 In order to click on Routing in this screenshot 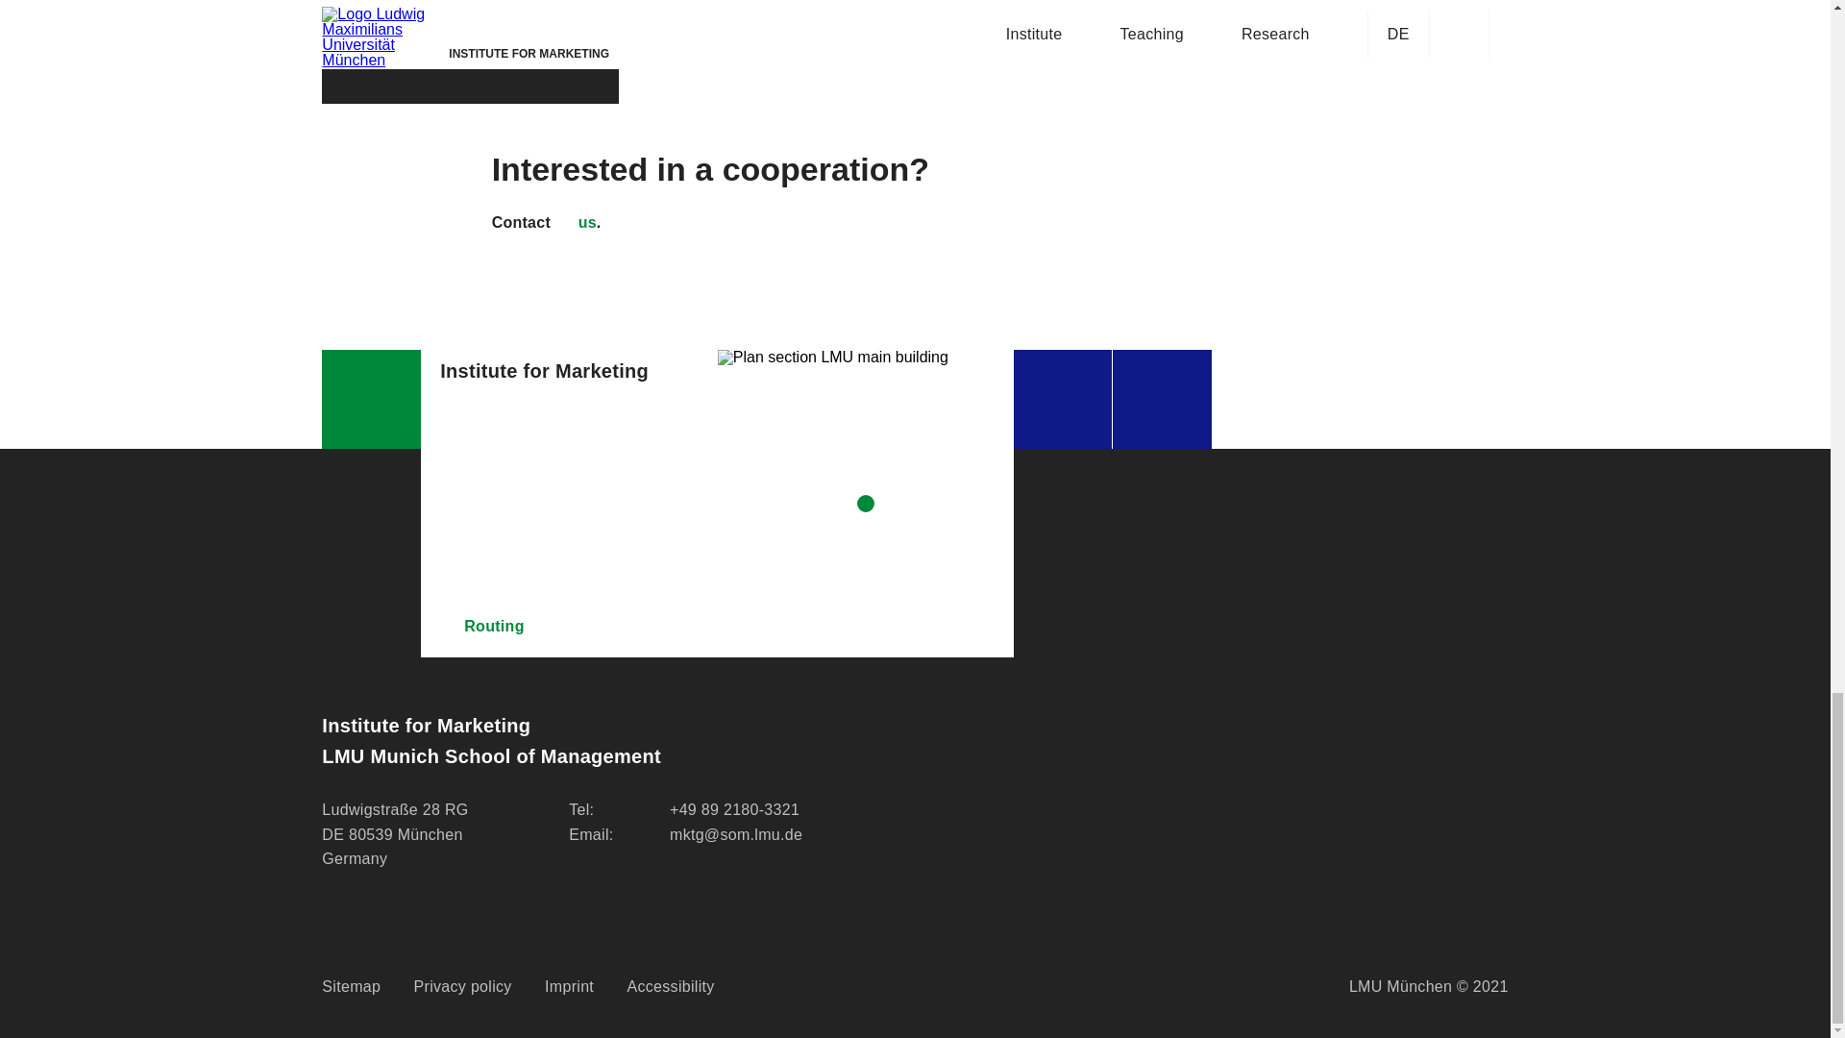, I will do `click(569, 627)`.